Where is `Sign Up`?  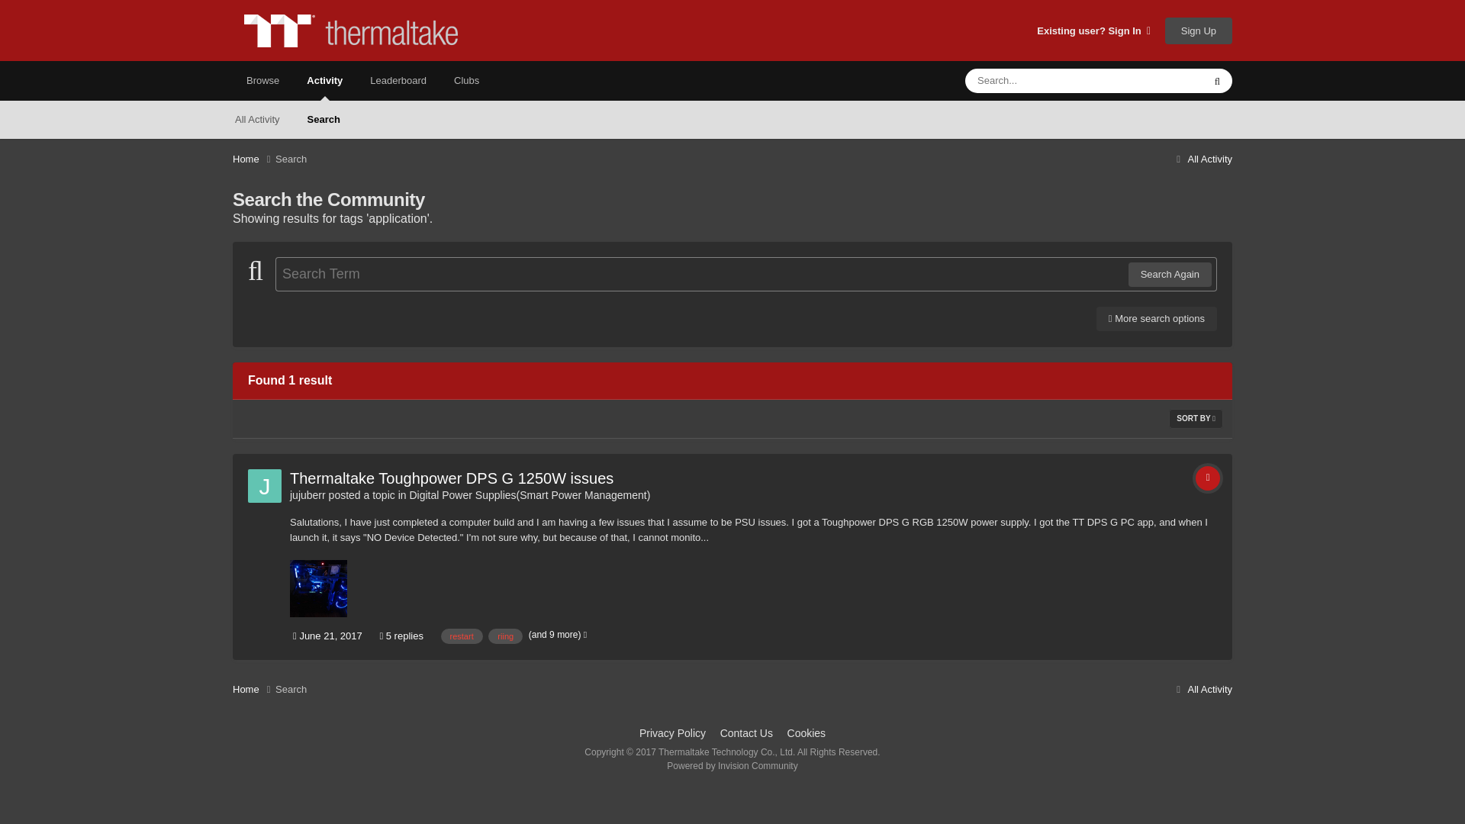
Sign Up is located at coordinates (1198, 30).